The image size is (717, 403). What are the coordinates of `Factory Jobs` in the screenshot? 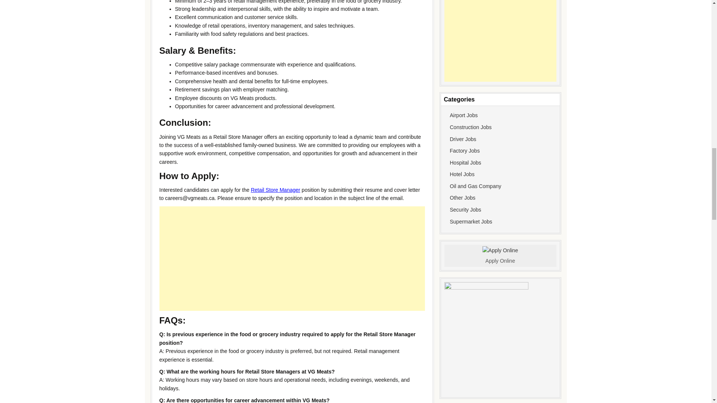 It's located at (465, 151).